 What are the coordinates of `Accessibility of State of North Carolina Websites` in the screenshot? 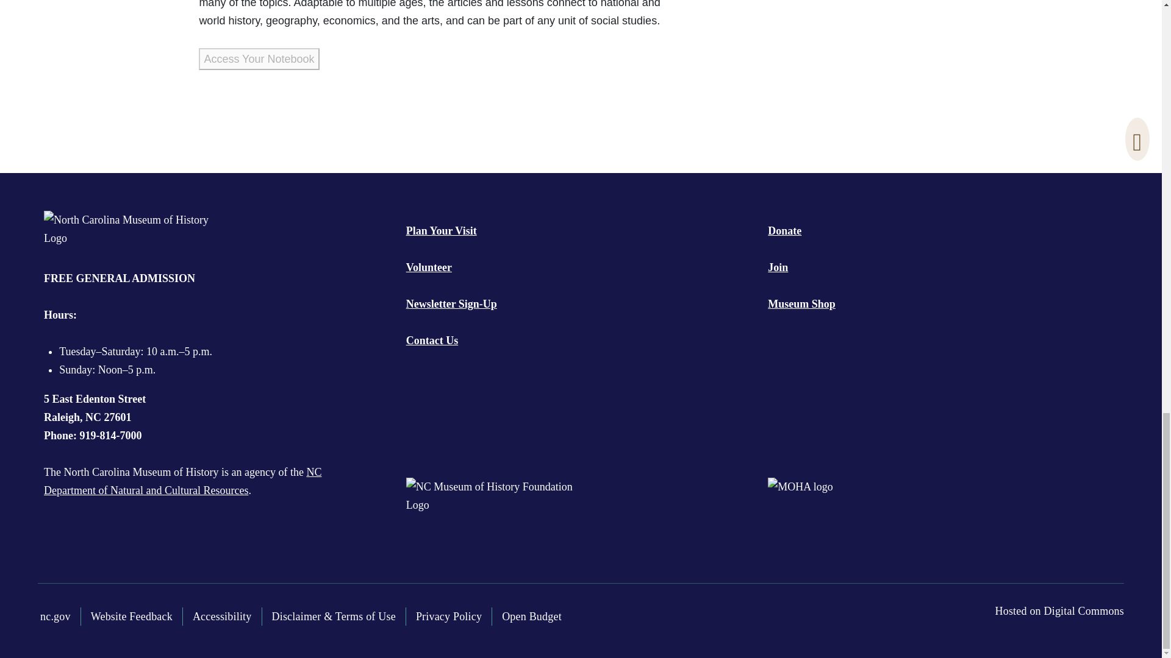 It's located at (222, 617).